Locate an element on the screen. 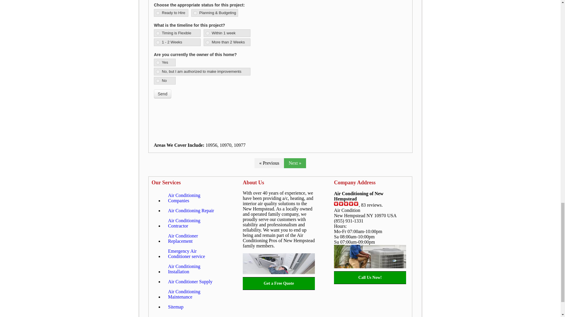 The width and height of the screenshot is (565, 317). Air Conditioning Repair is located at coordinates (191, 211).